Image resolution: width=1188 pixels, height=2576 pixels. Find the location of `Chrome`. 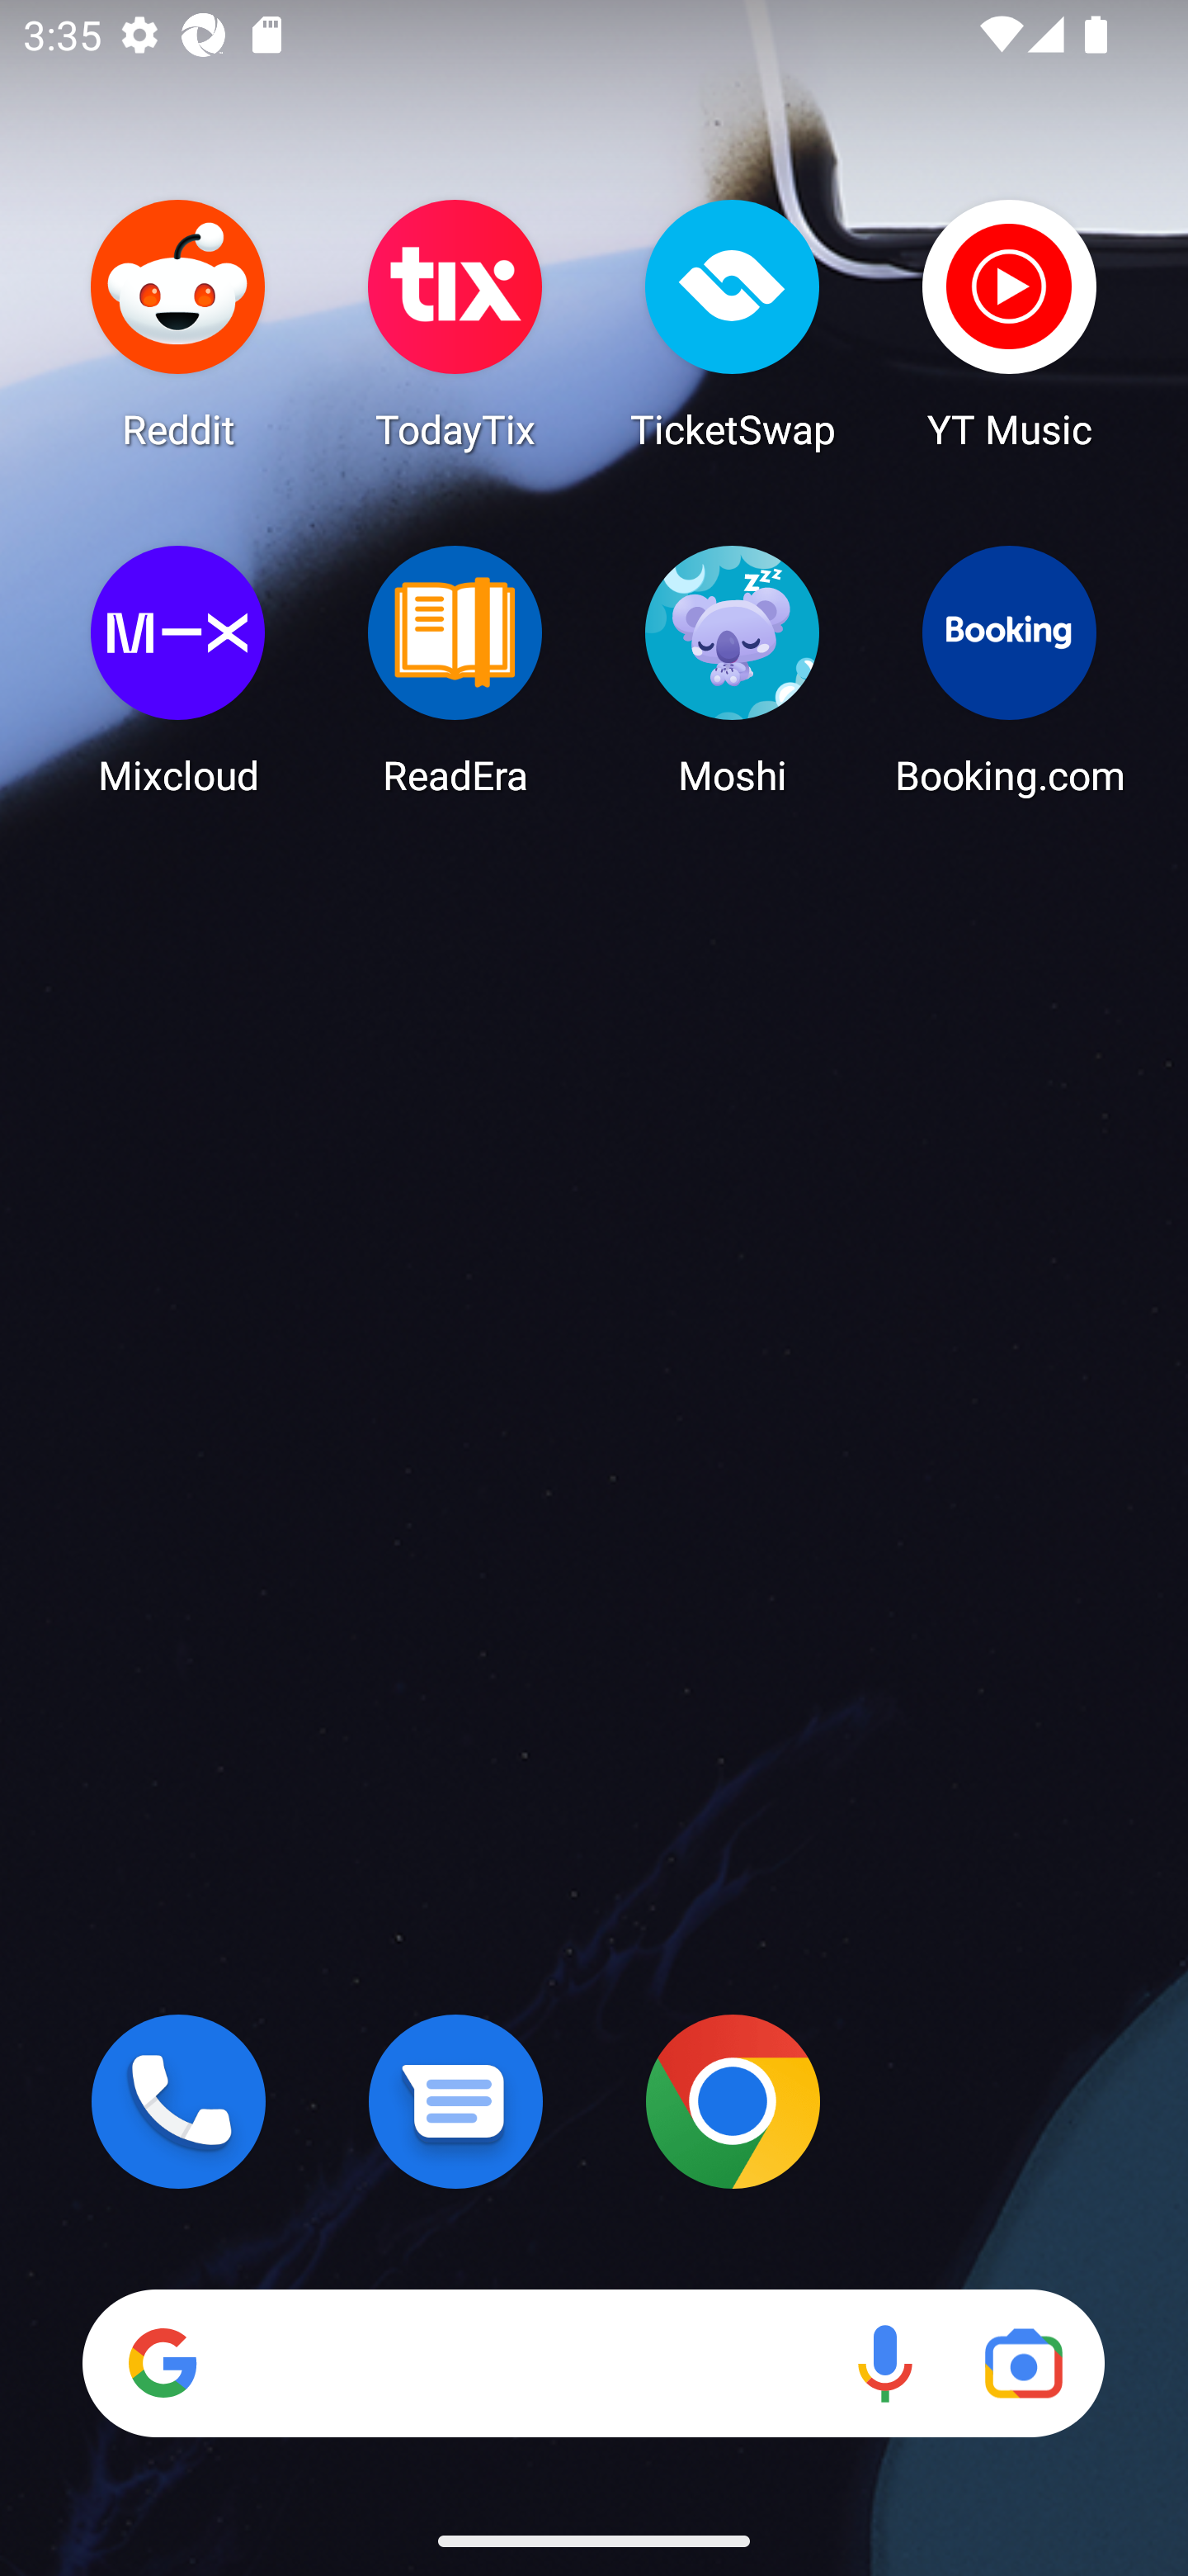

Chrome is located at coordinates (733, 2101).